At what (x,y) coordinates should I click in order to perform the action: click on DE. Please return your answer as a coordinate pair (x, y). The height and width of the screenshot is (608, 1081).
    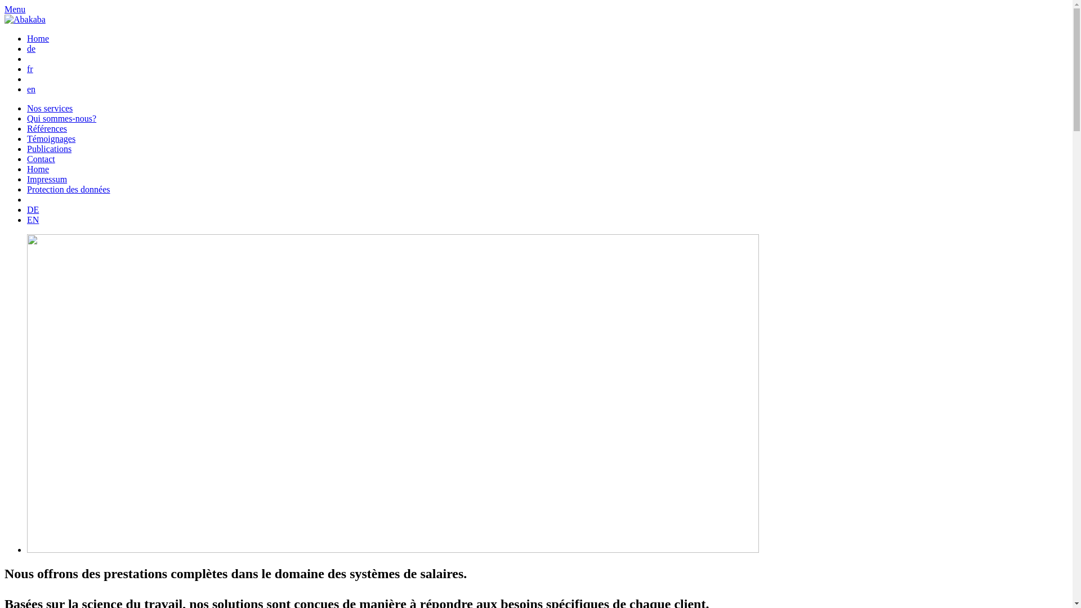
    Looking at the image, I should click on (33, 209).